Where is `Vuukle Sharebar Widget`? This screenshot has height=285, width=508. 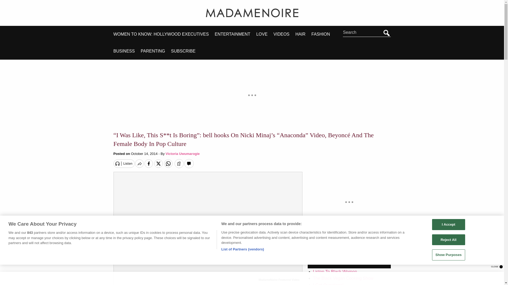 Vuukle Sharebar Widget is located at coordinates (252, 163).